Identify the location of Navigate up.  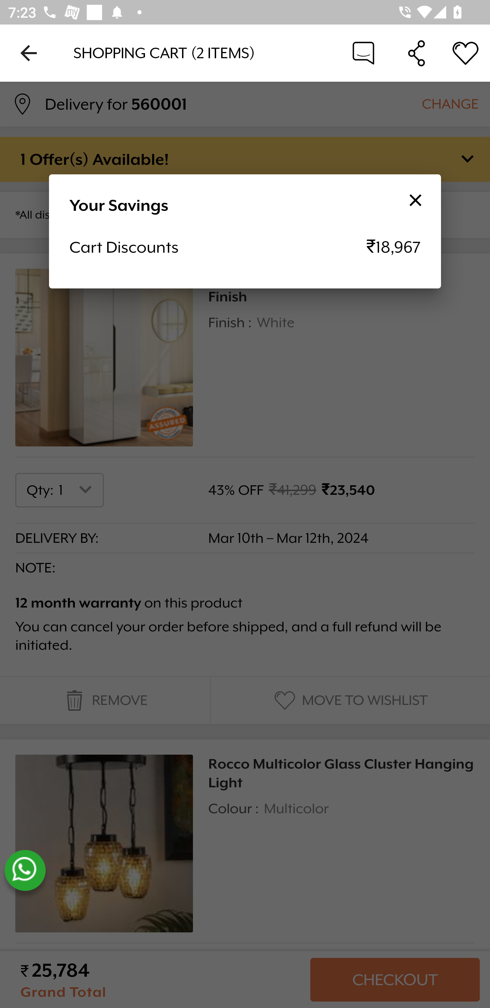
(29, 53).